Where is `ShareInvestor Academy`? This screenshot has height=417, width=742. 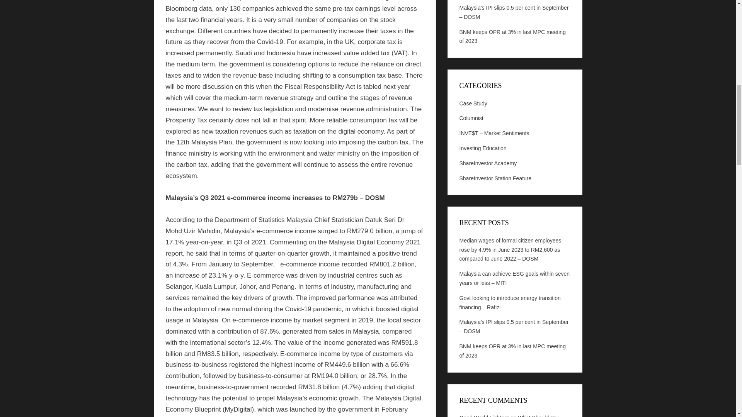 ShareInvestor Academy is located at coordinates (488, 163).